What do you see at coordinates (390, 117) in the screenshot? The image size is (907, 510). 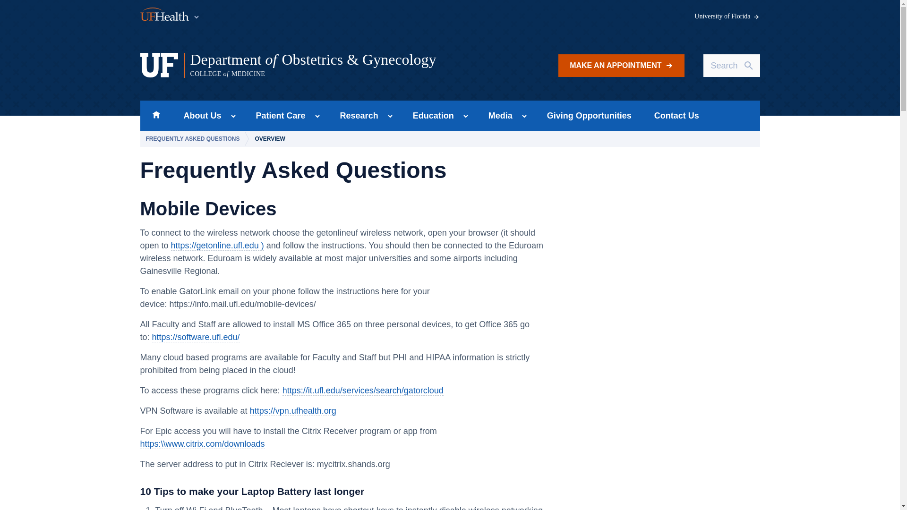 I see `Show submenu for Research` at bounding box center [390, 117].